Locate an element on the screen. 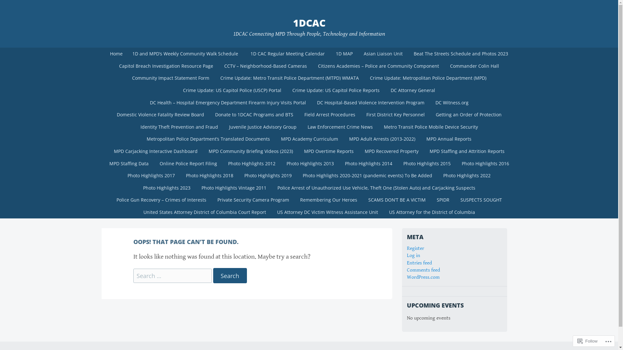  Beat The Streets Schedule and Photos 2023 is located at coordinates (461, 54).